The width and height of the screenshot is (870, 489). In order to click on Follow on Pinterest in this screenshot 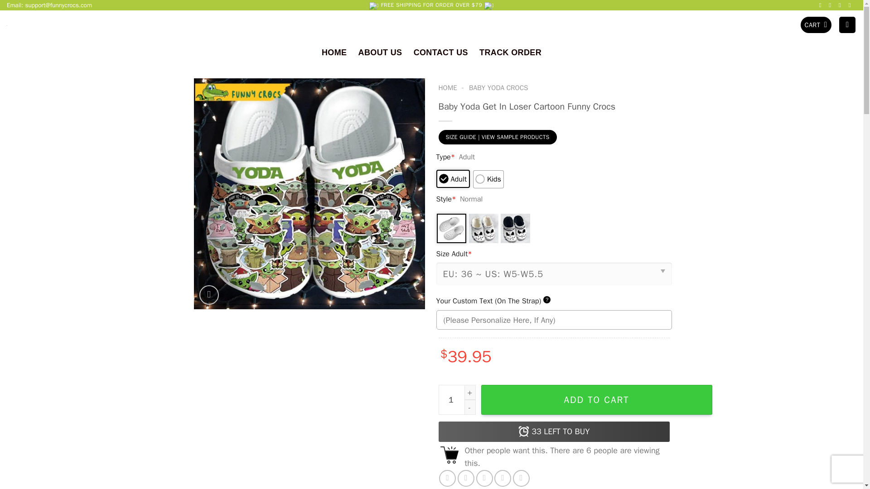, I will do `click(841, 5)`.